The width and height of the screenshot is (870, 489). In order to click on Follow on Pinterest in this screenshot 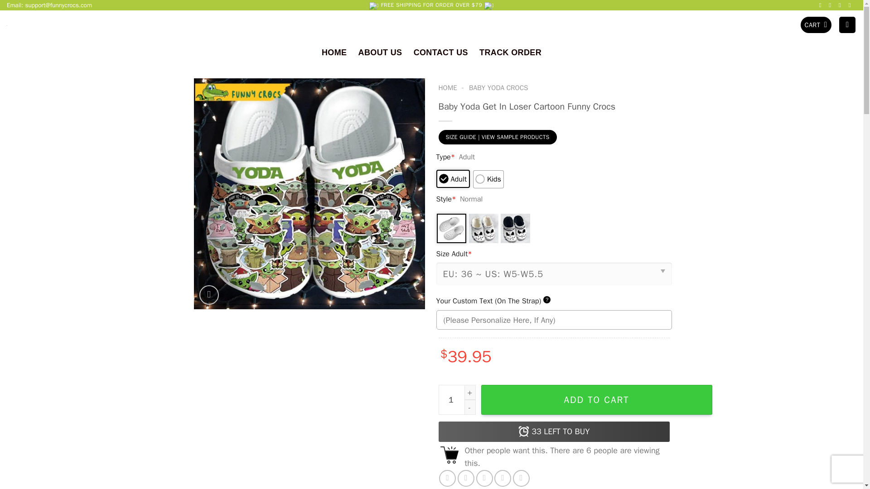, I will do `click(841, 5)`.